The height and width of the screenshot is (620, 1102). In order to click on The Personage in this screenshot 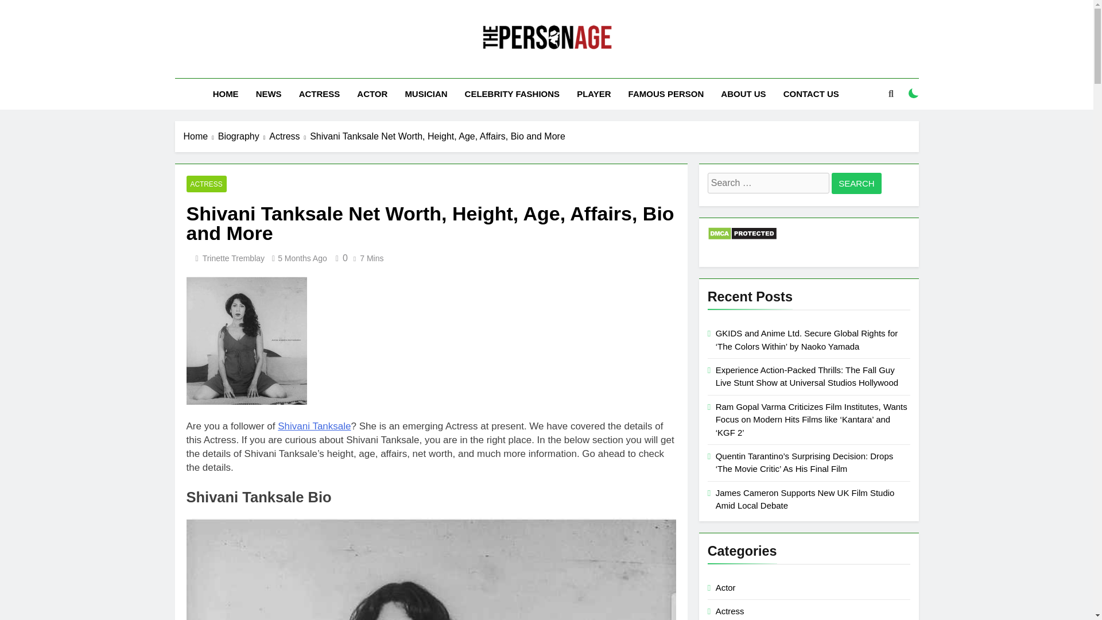, I will do `click(445, 67)`.